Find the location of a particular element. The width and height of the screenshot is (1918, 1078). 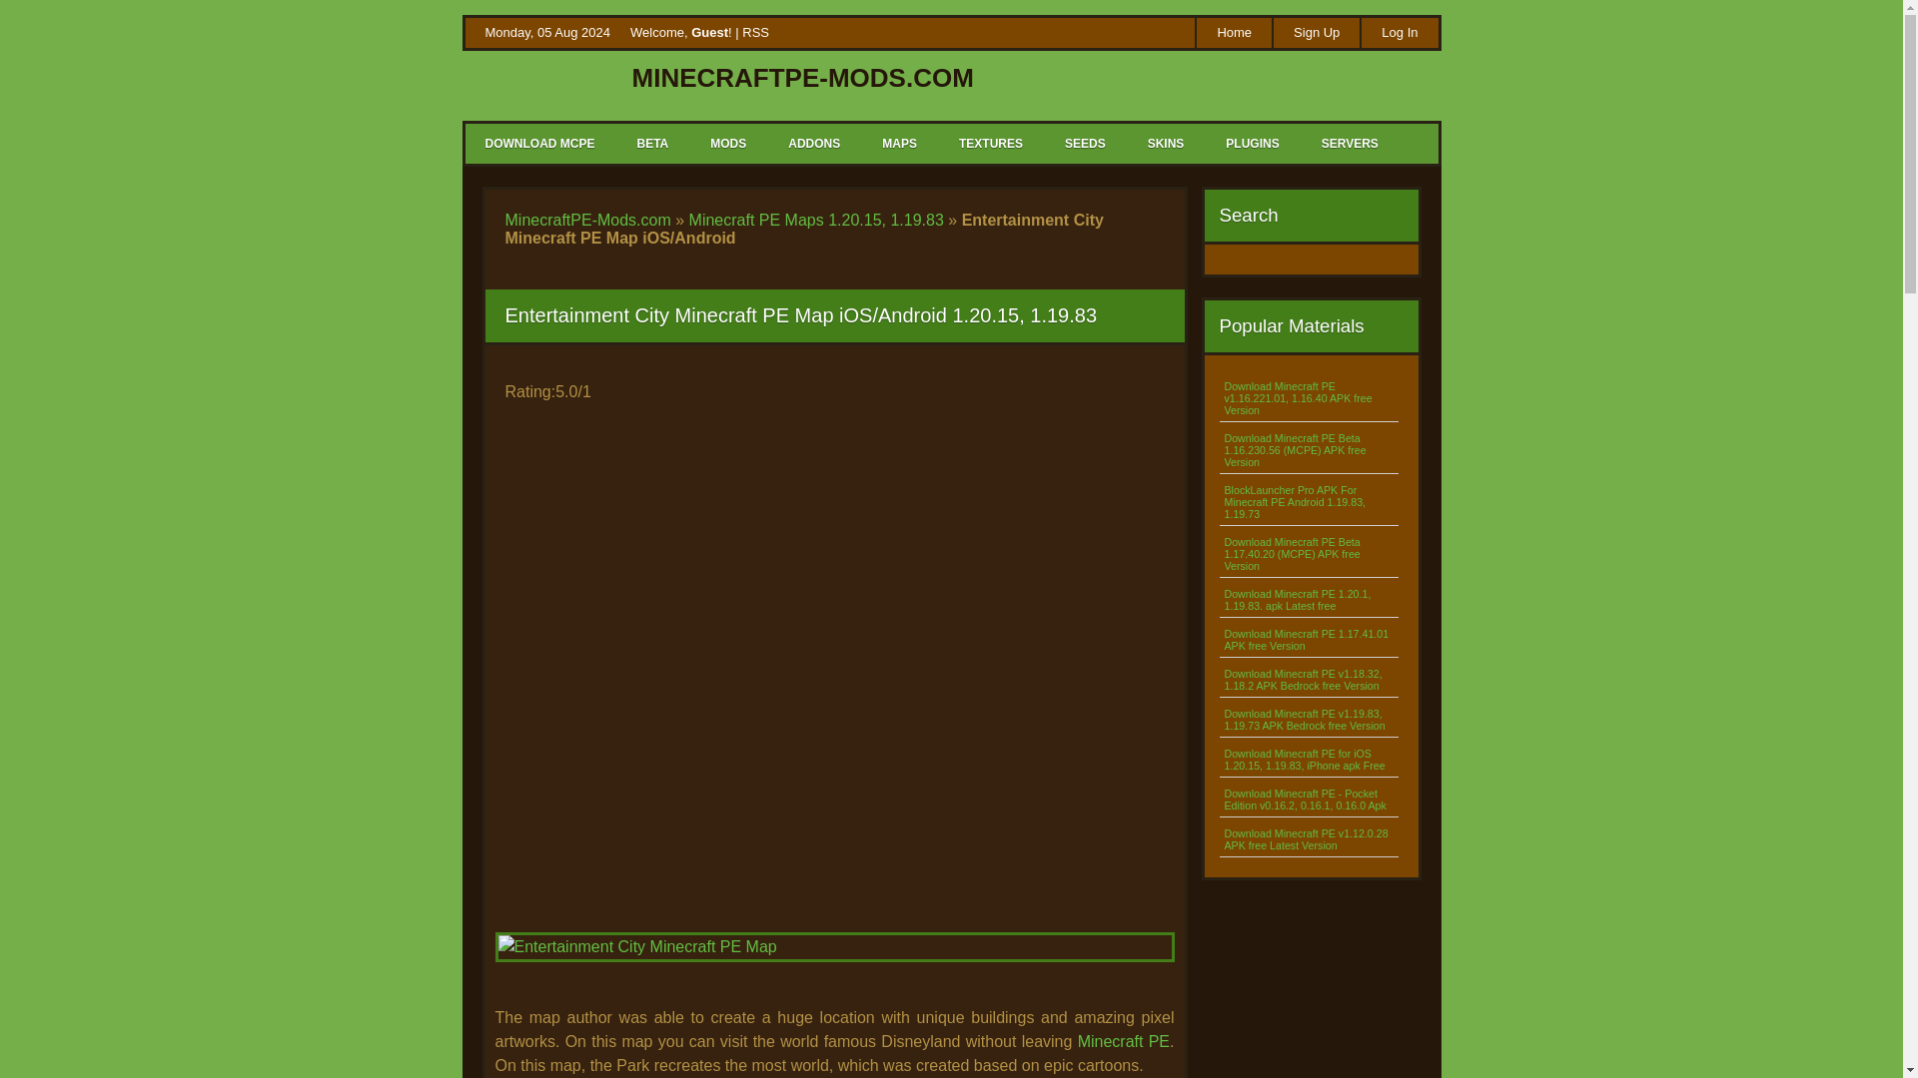

RSS is located at coordinates (1083, 34).